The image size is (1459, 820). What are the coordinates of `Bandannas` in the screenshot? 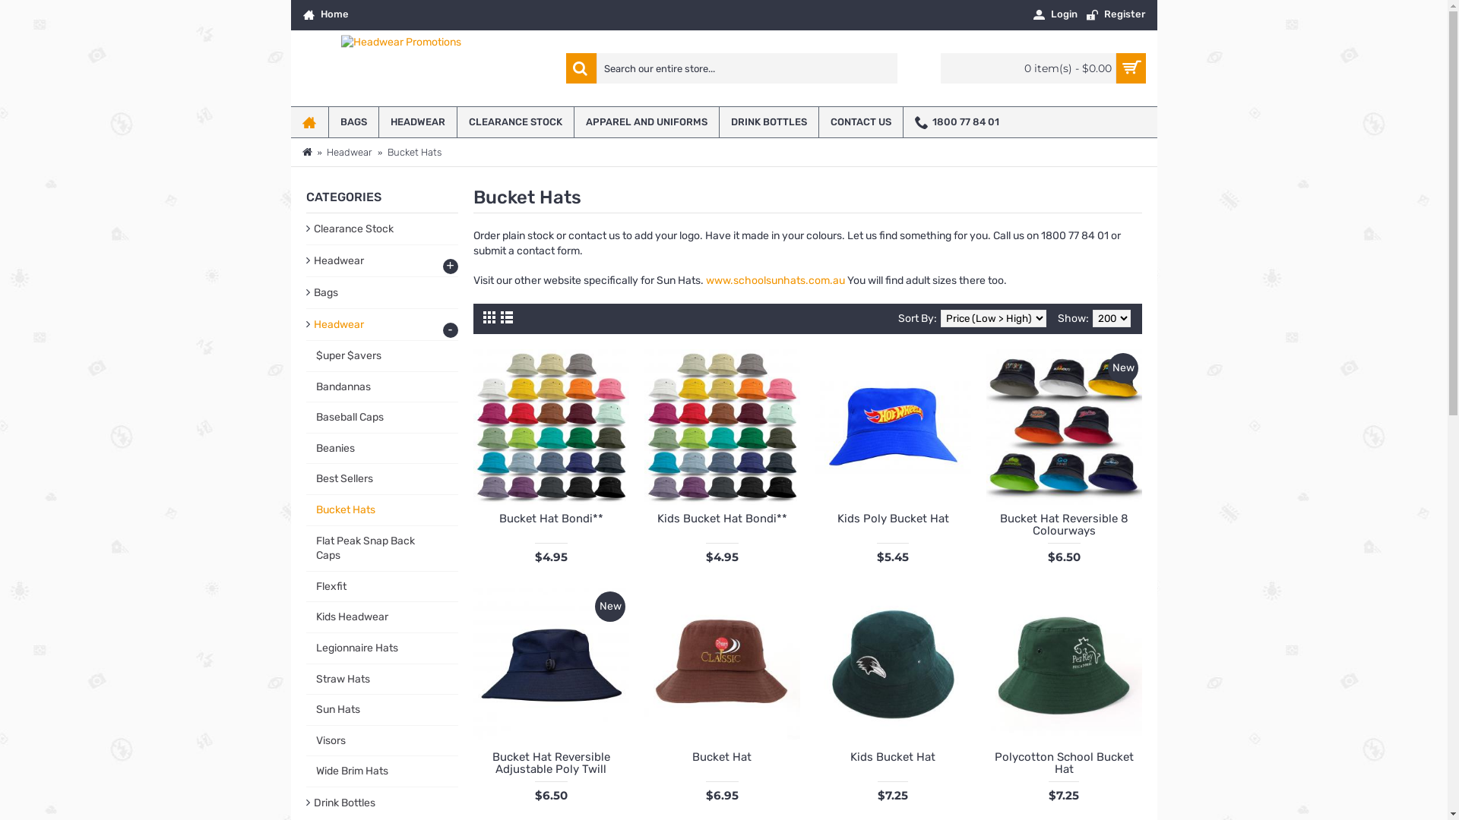 It's located at (381, 387).